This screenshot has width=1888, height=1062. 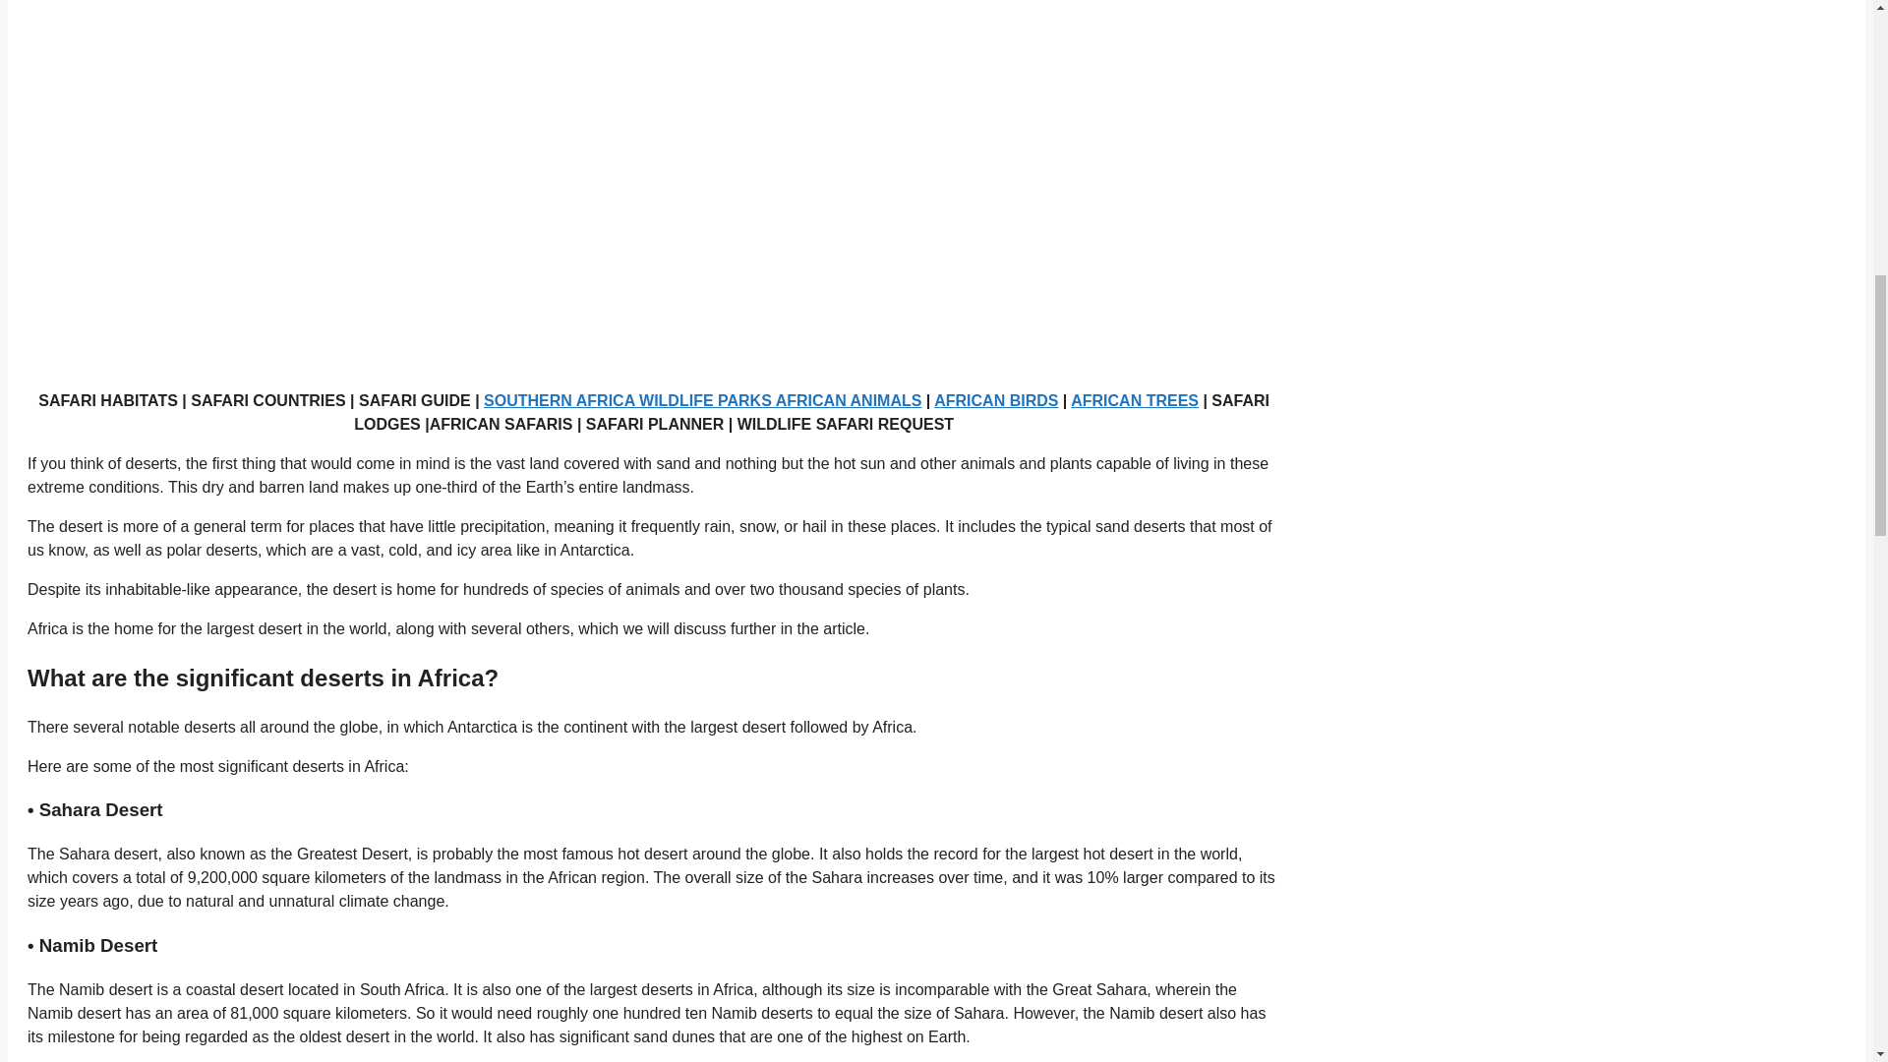 What do you see at coordinates (1135, 399) in the screenshot?
I see `AFRICAN TREES` at bounding box center [1135, 399].